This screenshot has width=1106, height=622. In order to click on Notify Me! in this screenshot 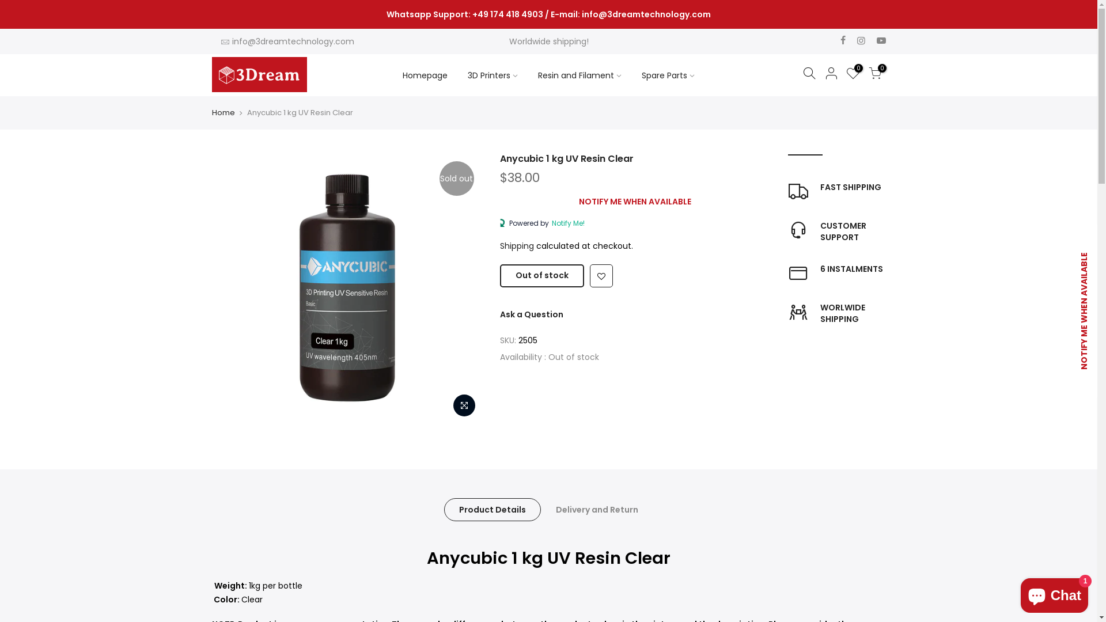, I will do `click(566, 223)`.